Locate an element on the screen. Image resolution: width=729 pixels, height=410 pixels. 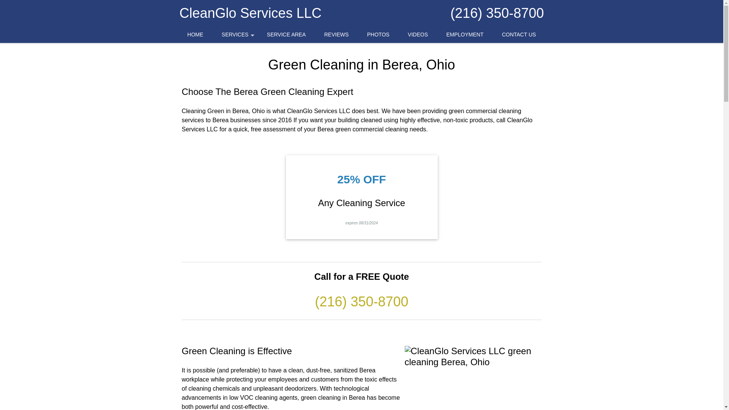
PHOTOS is located at coordinates (378, 35).